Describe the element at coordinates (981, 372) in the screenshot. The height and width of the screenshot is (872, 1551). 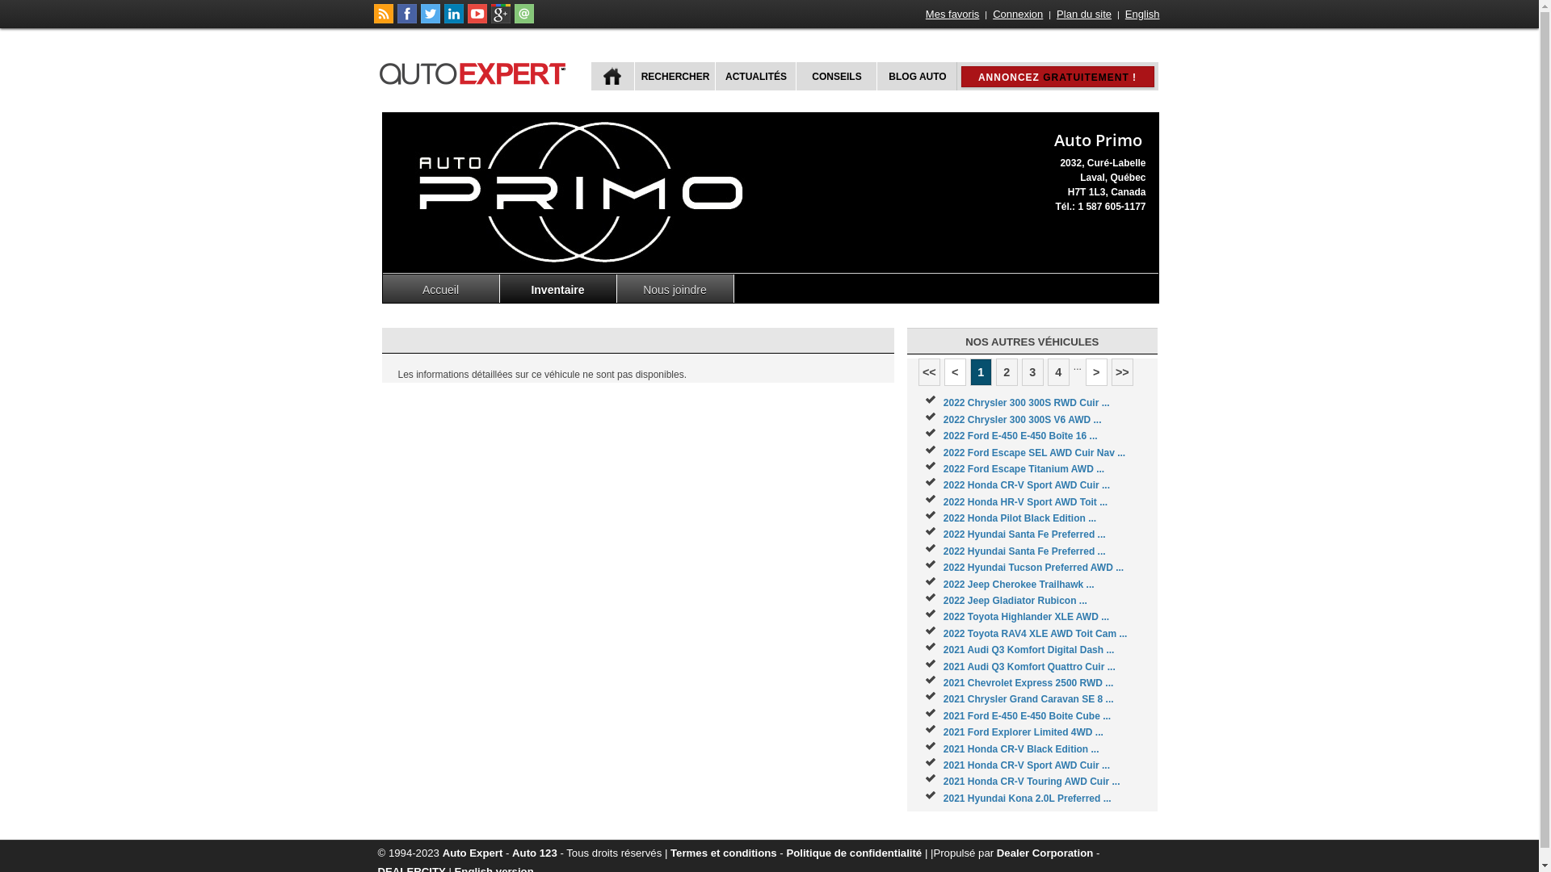
I see `1` at that location.